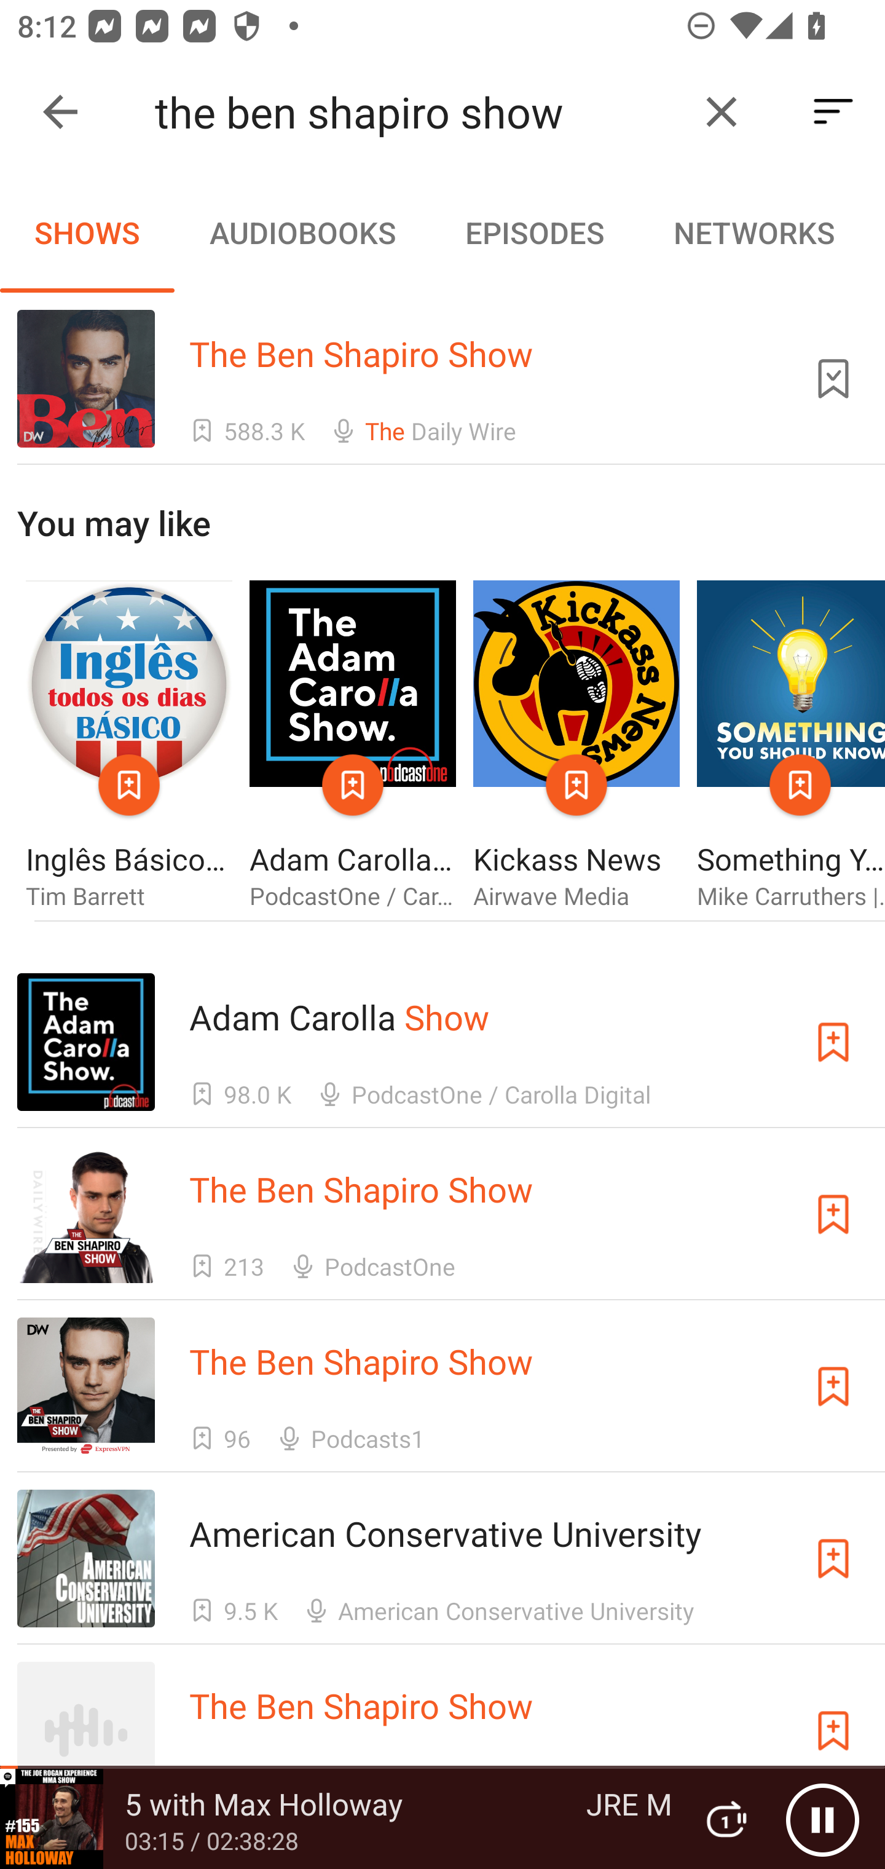 The height and width of the screenshot is (1869, 885). Describe the element at coordinates (87, 232) in the screenshot. I see `SHOWS` at that location.